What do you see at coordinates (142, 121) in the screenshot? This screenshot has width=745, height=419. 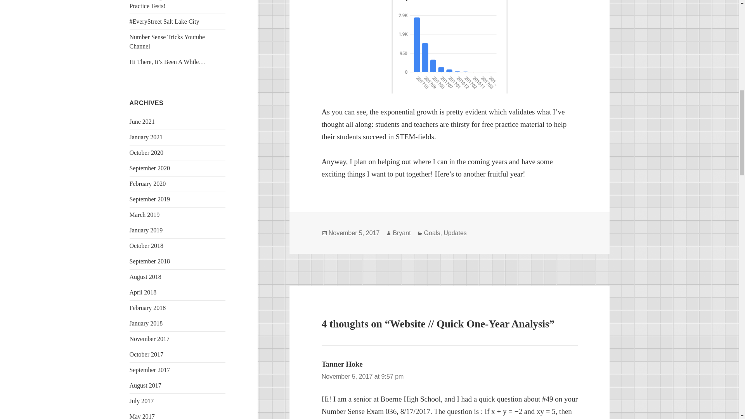 I see `June 2021` at bounding box center [142, 121].